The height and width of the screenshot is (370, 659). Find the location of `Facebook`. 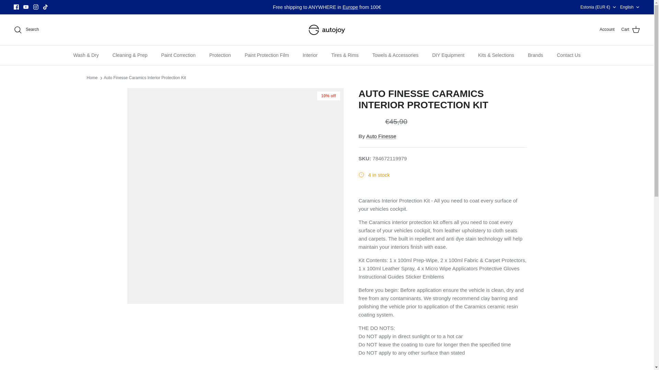

Facebook is located at coordinates (327, 29).